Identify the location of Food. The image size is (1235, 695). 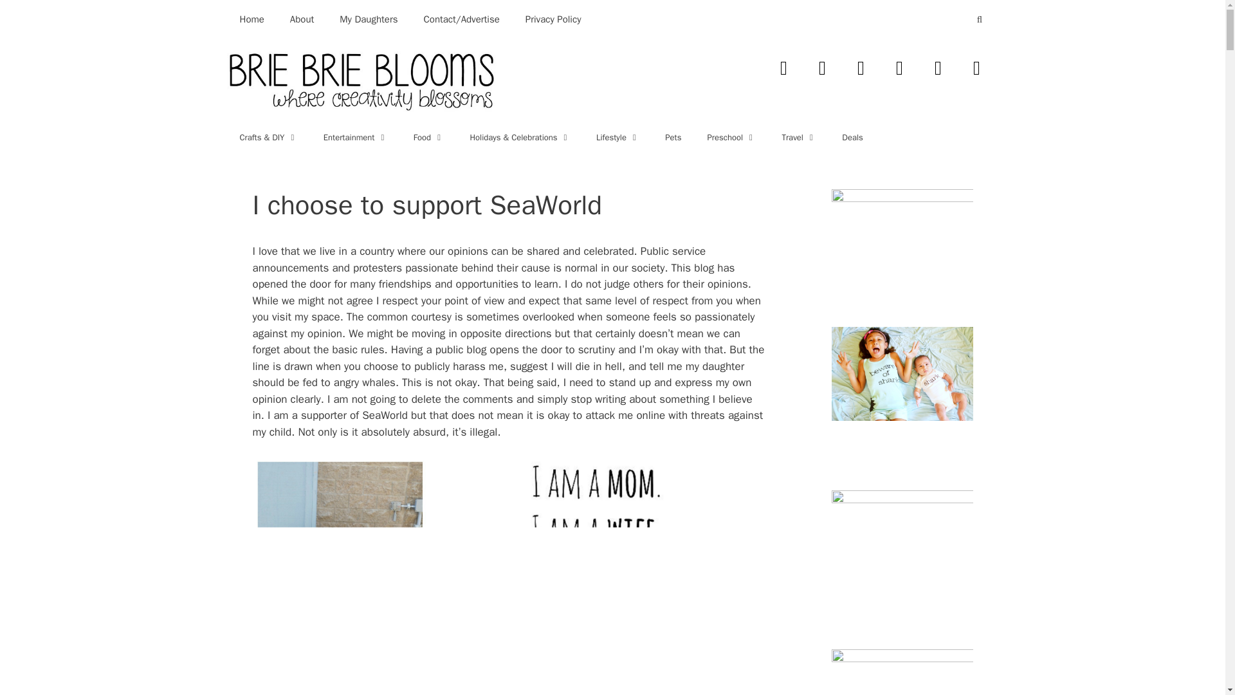
(428, 138).